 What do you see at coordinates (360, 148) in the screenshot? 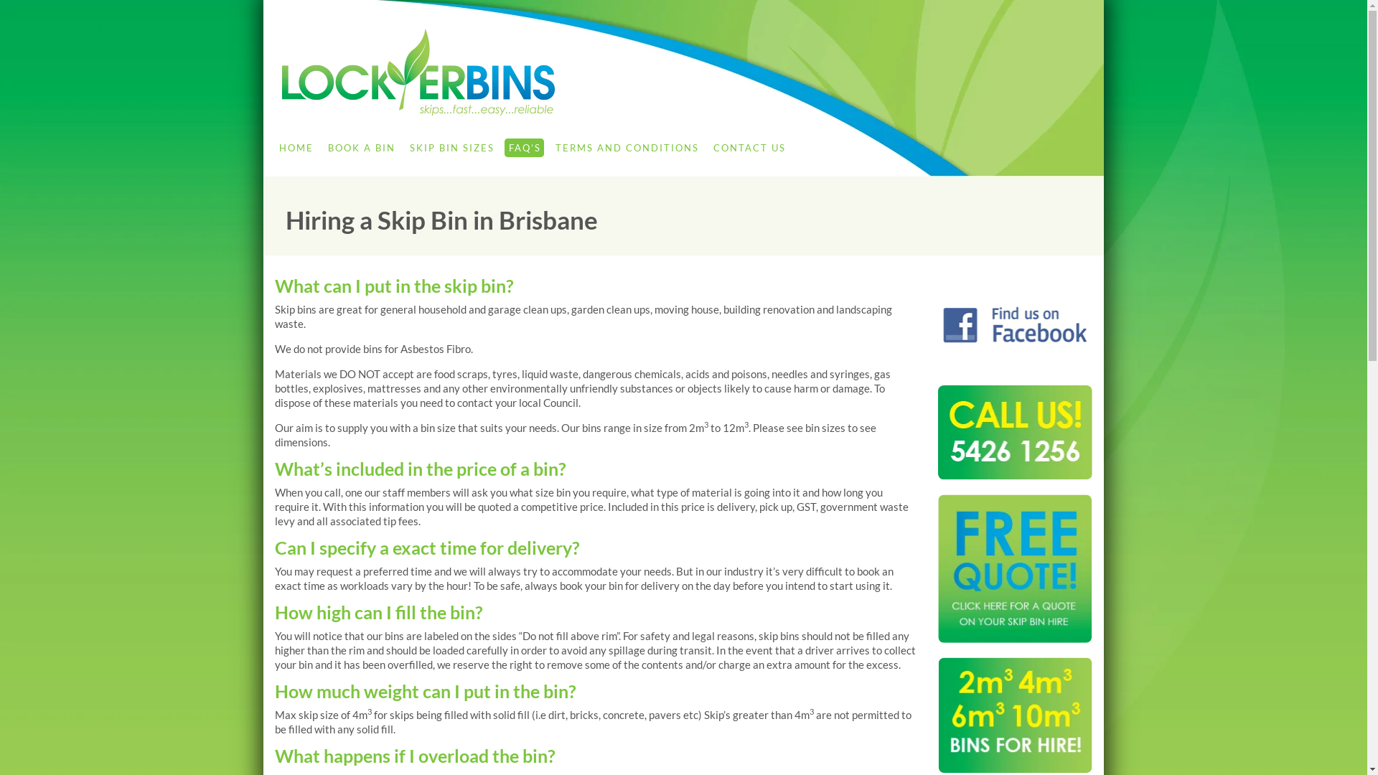
I see `BOOK A BIN` at bounding box center [360, 148].